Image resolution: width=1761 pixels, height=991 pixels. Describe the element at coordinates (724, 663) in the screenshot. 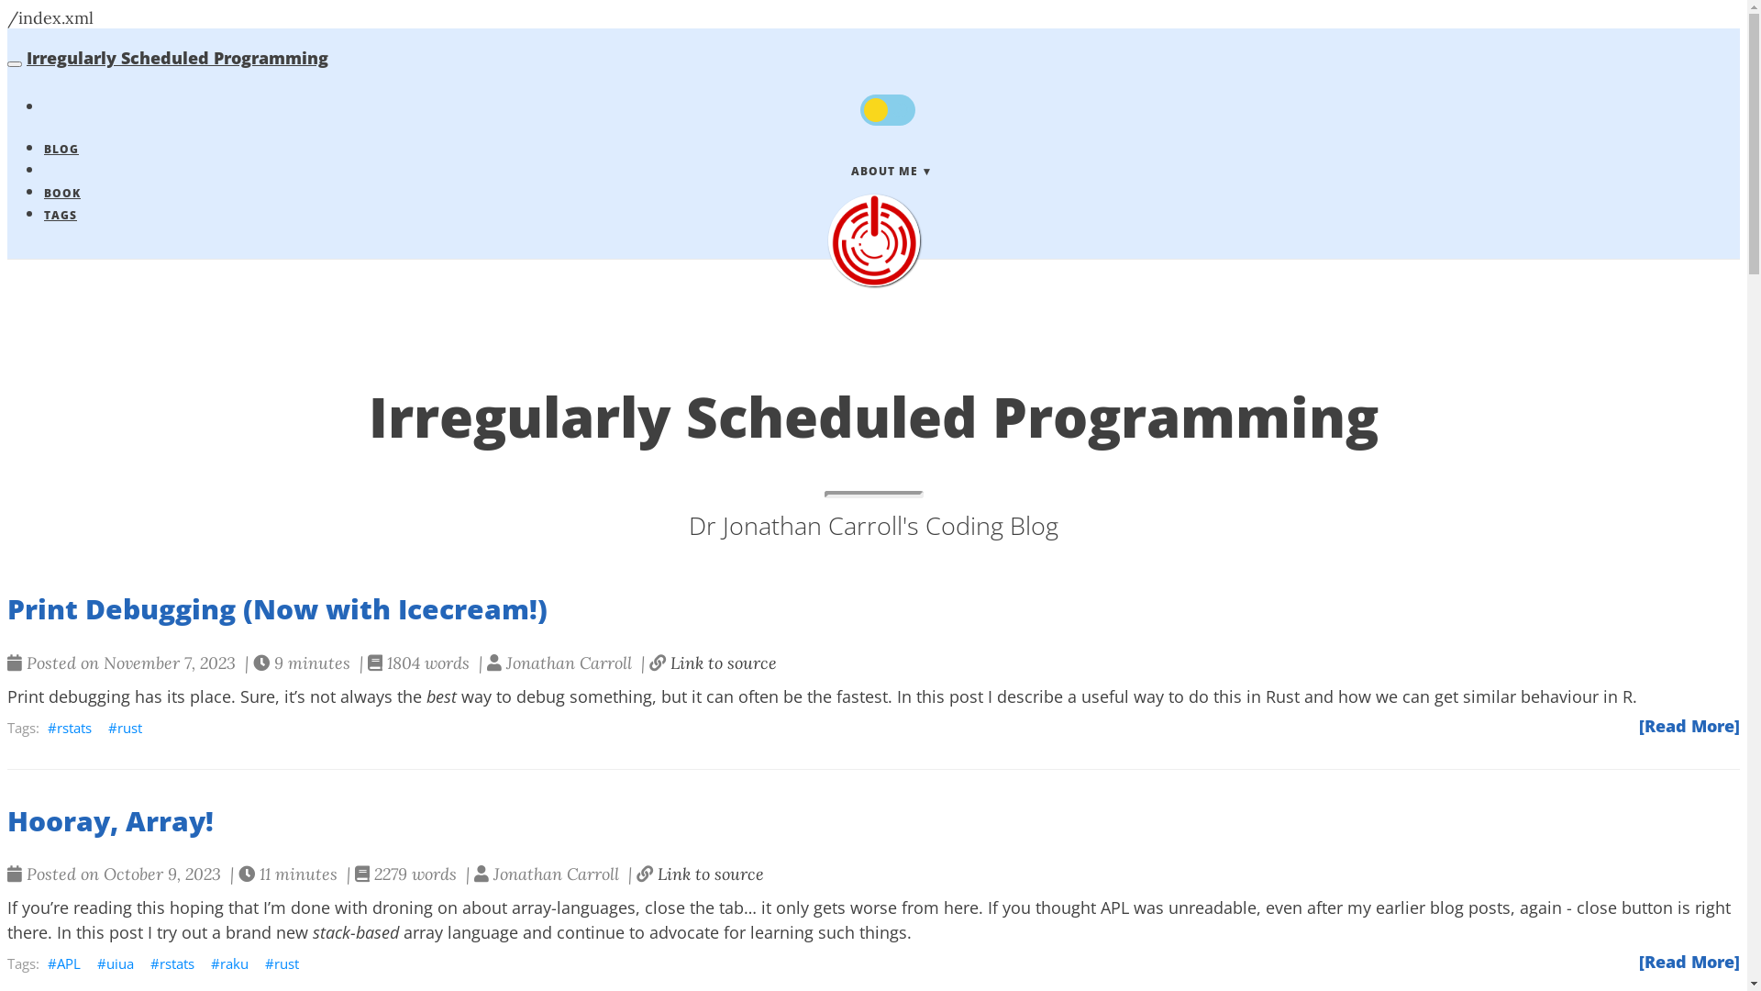

I see `Link to source` at that location.